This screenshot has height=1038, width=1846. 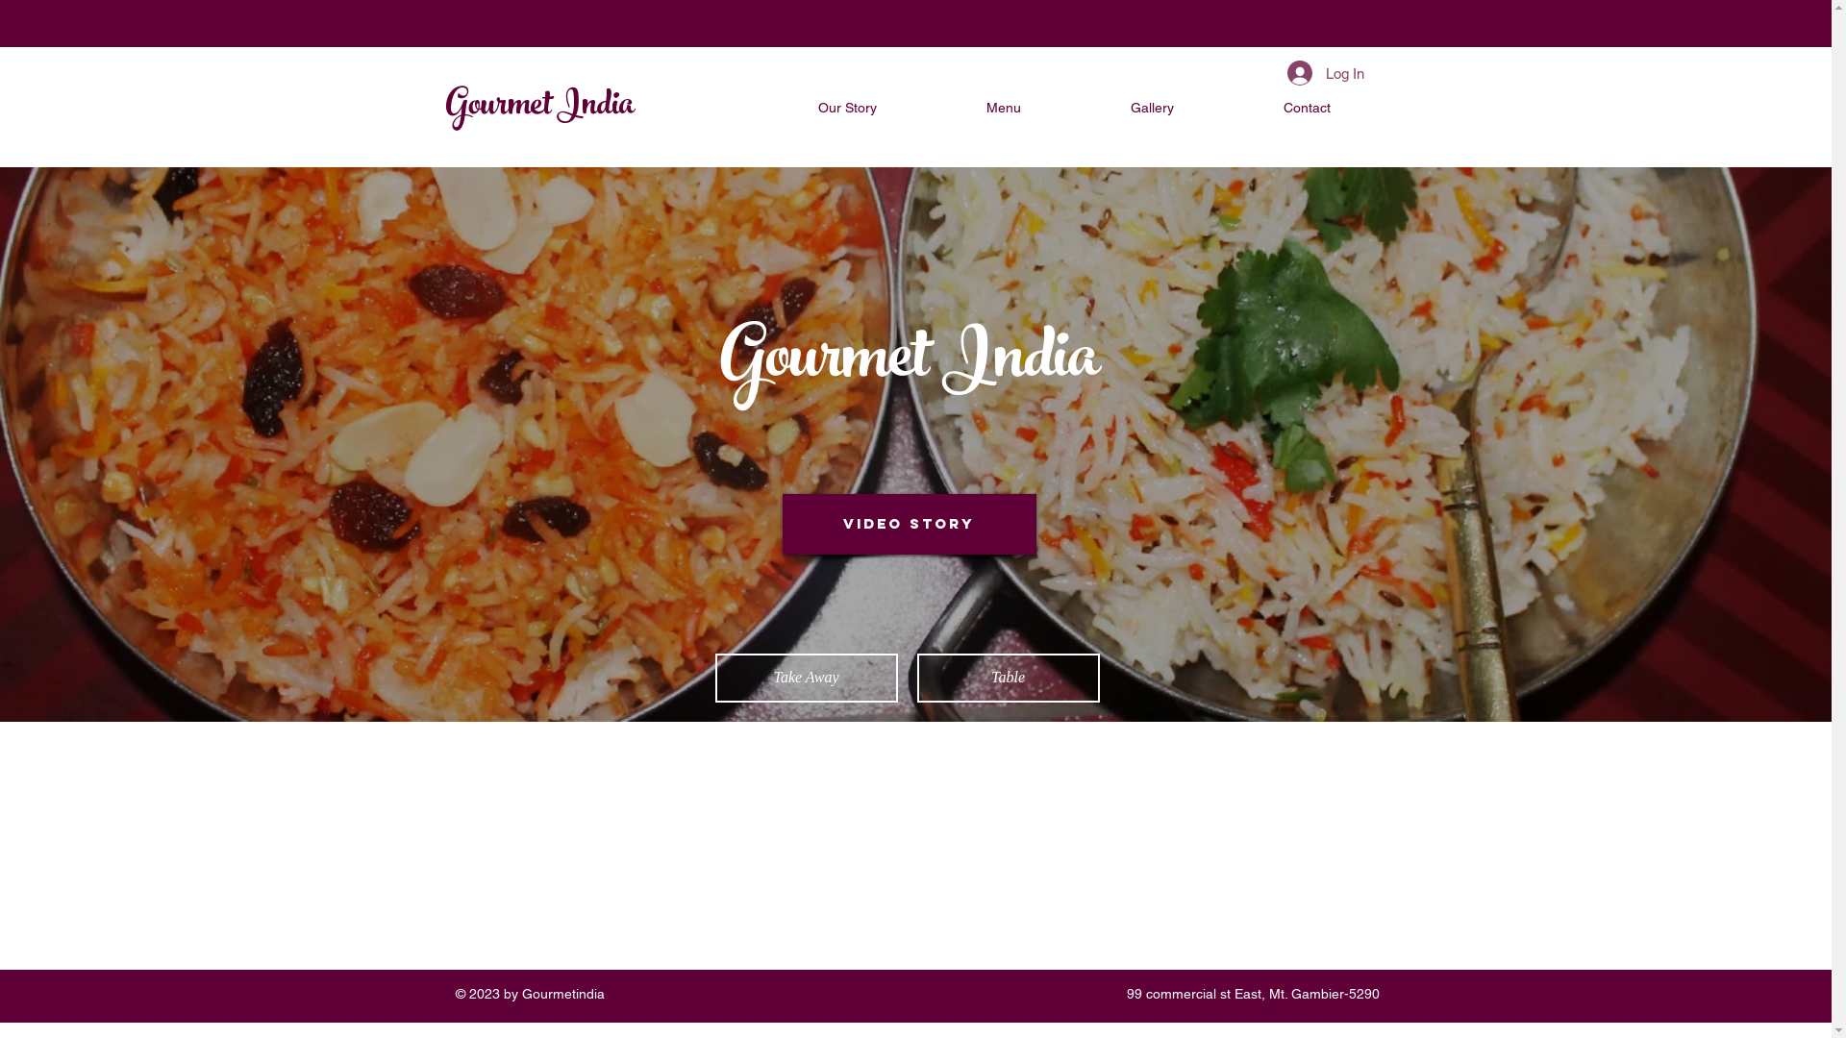 What do you see at coordinates (1152, 108) in the screenshot?
I see `Gallery` at bounding box center [1152, 108].